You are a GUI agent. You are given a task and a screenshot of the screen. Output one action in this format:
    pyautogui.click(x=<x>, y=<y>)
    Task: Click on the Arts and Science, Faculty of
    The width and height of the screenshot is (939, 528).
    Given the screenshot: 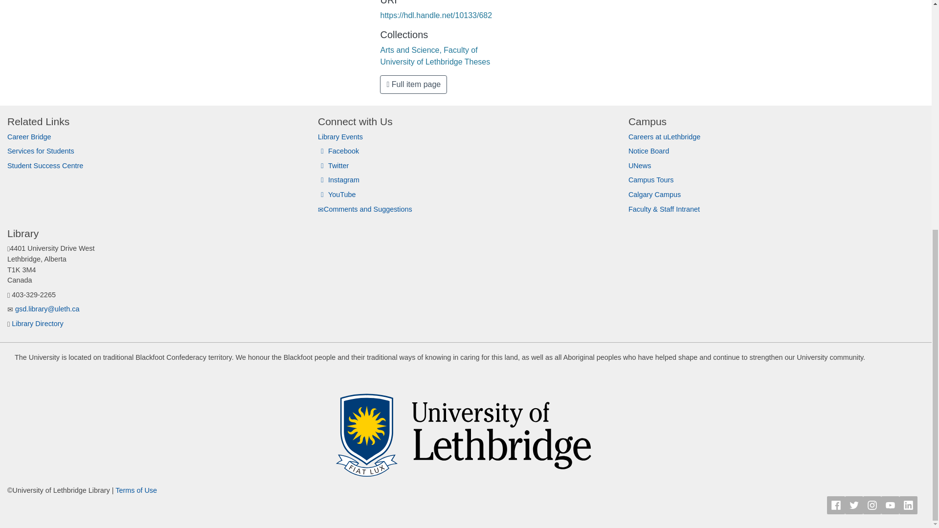 What is the action you would take?
    pyautogui.click(x=428, y=50)
    